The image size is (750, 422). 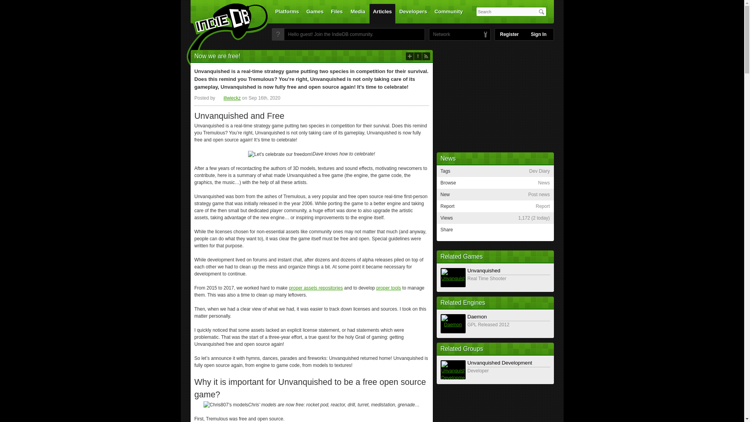 I want to click on Files, so click(x=336, y=13).